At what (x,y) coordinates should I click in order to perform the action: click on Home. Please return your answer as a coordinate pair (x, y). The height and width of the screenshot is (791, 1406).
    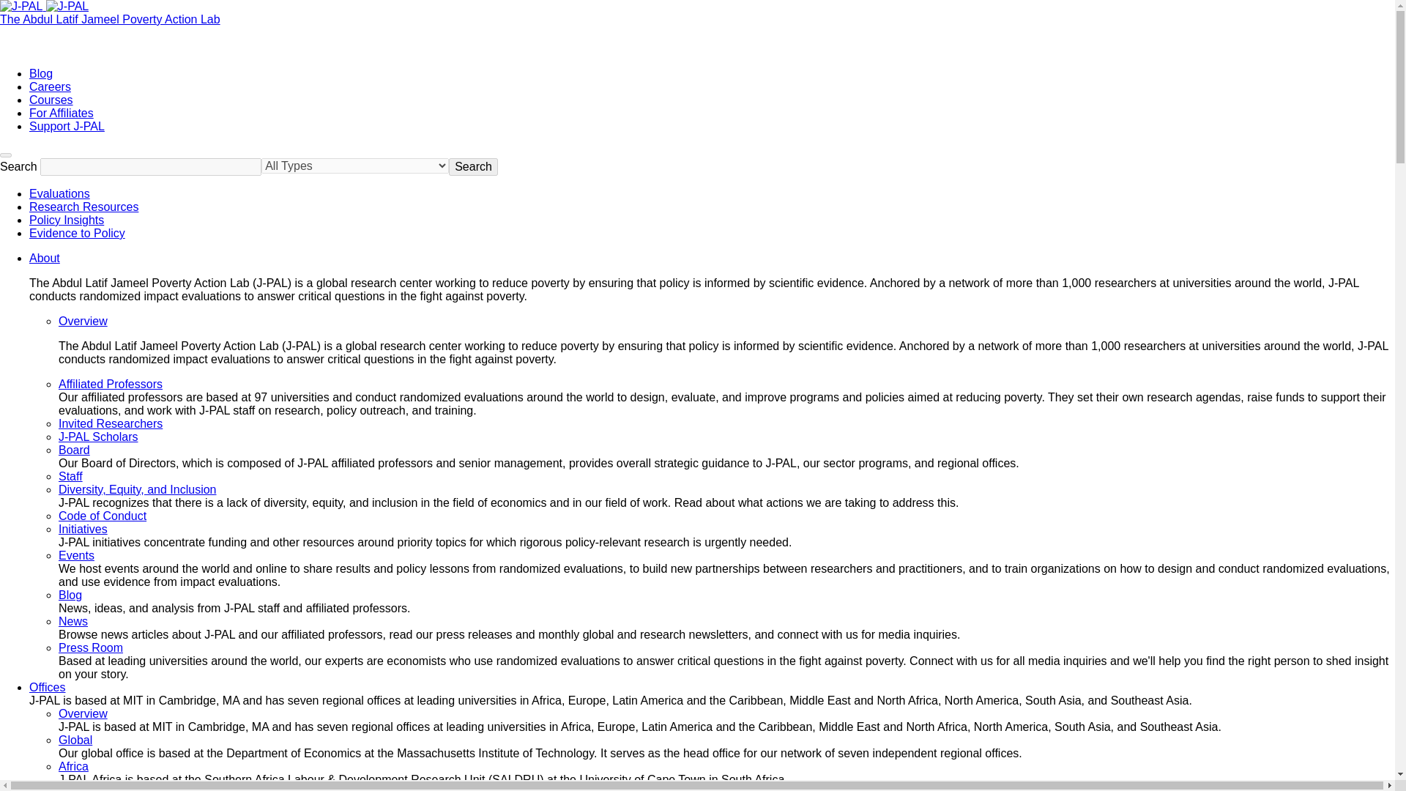
    Looking at the image, I should click on (110, 19).